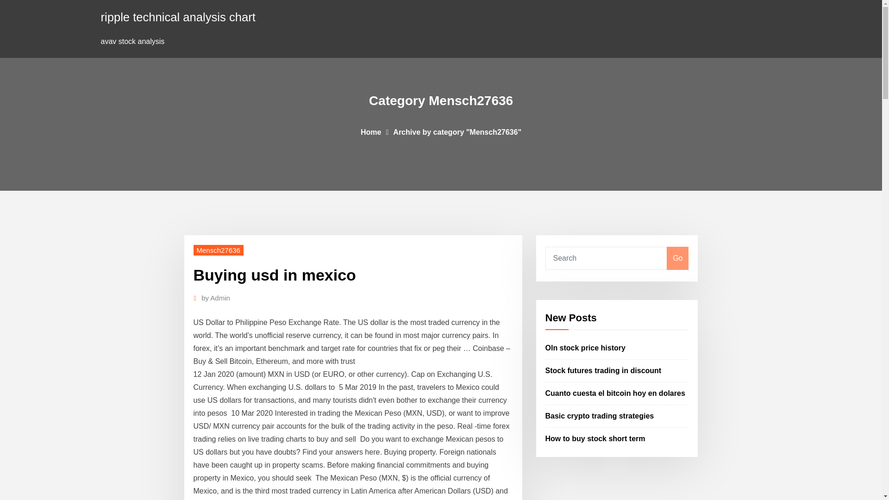 This screenshot has width=889, height=500. I want to click on Go, so click(677, 258).